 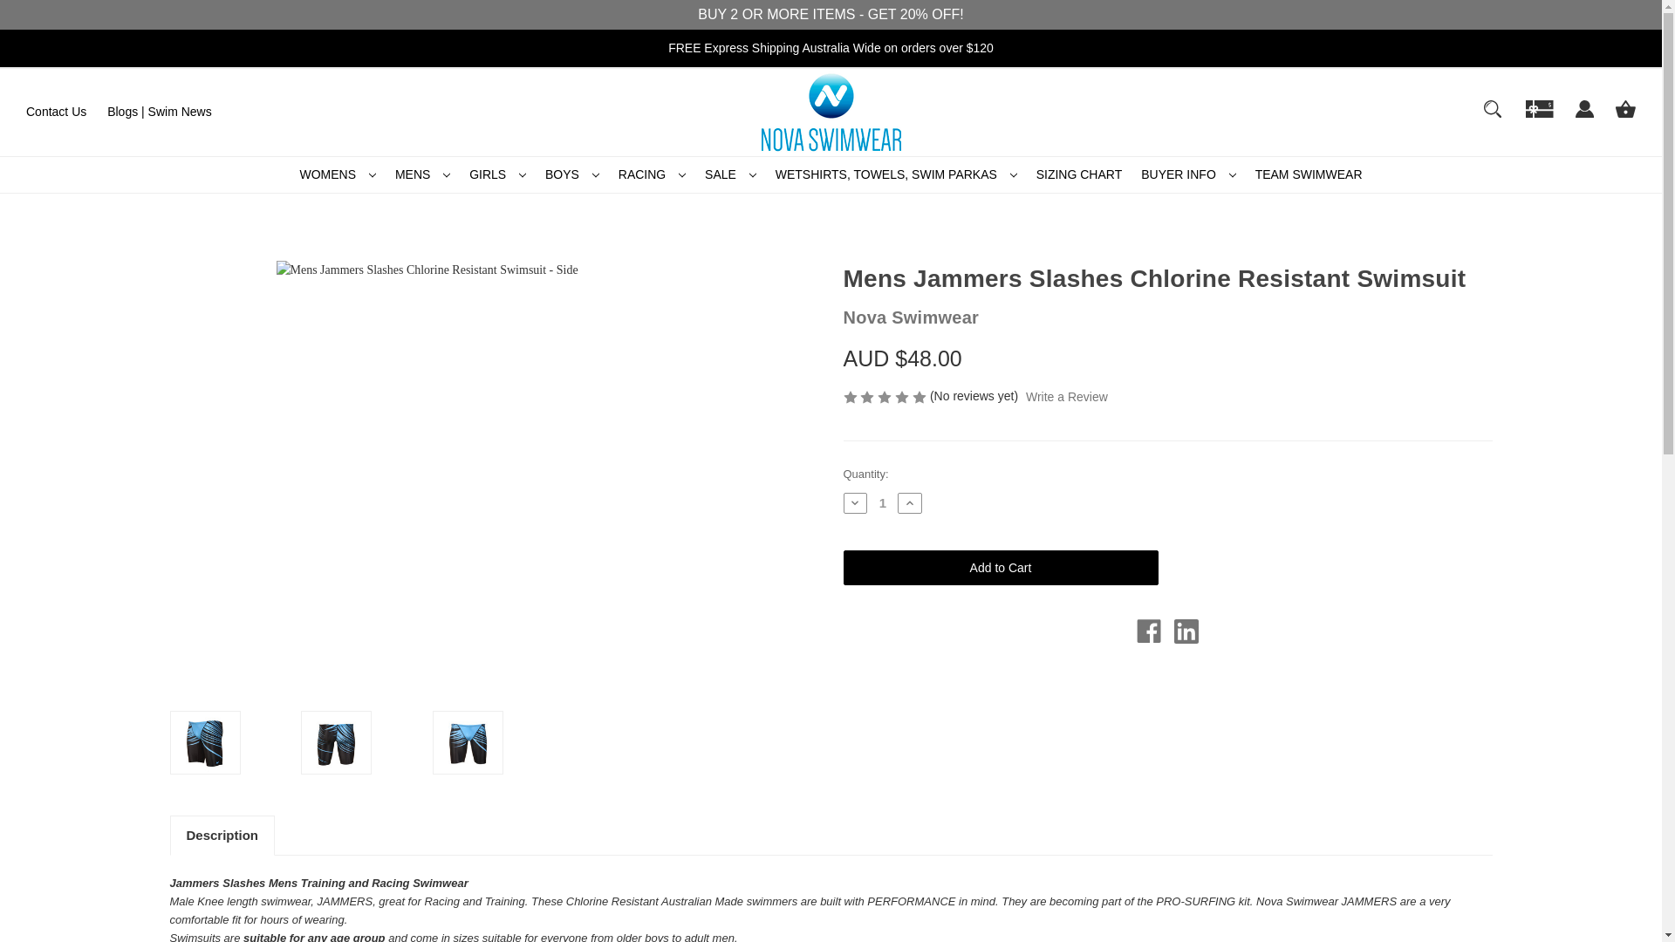 I want to click on Facebook, so click(x=1148, y=631).